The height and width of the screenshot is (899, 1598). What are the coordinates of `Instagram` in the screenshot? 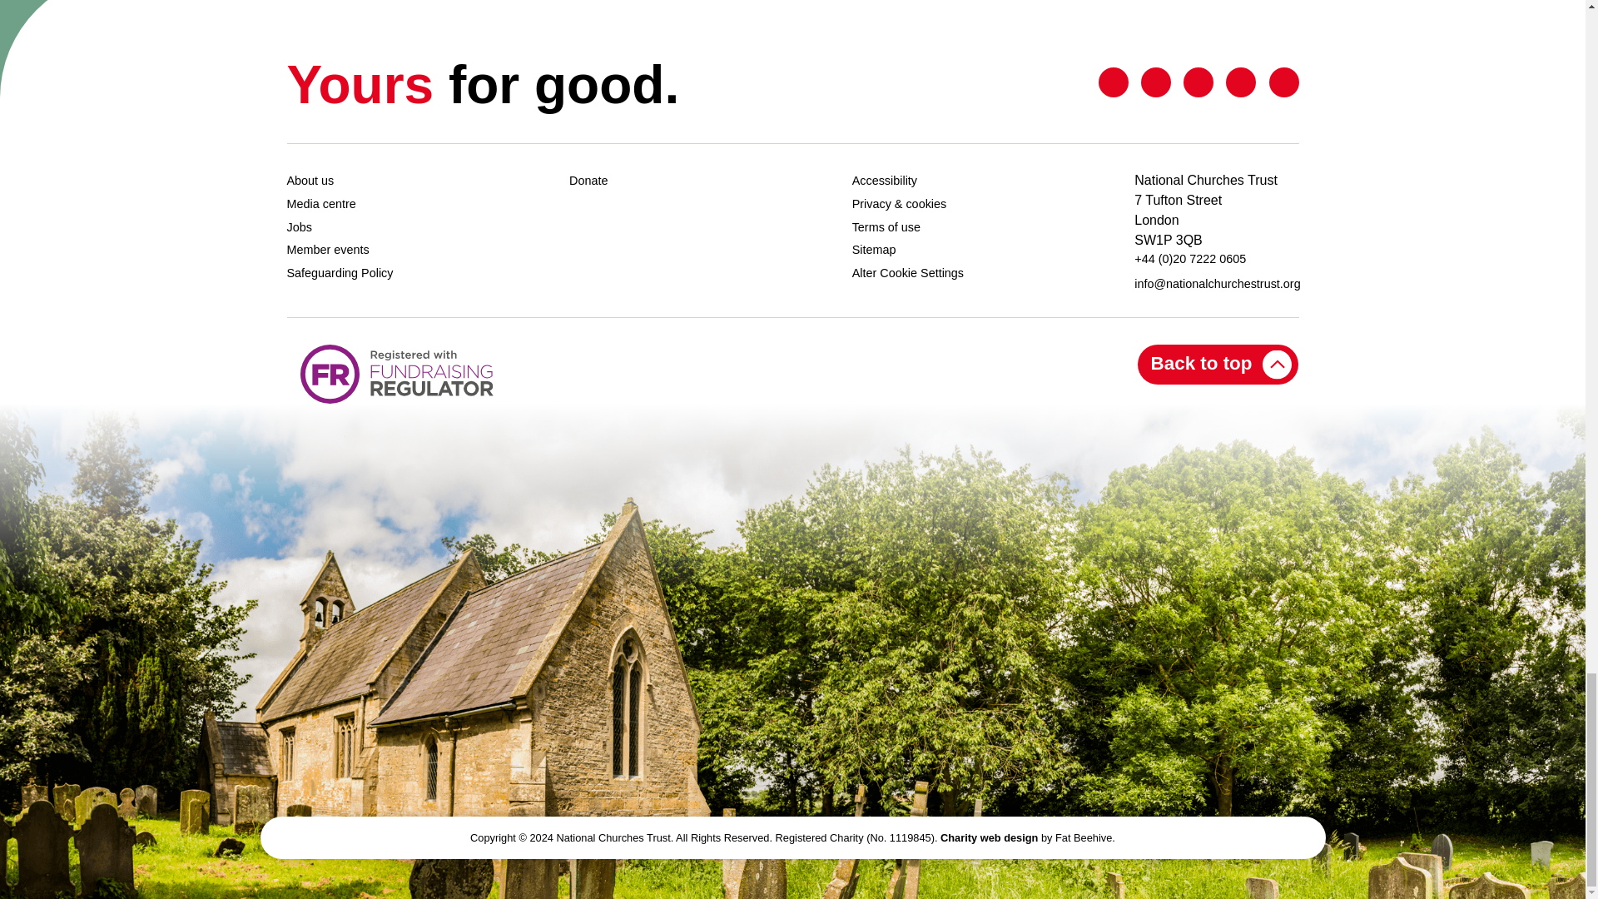 It's located at (1283, 82).